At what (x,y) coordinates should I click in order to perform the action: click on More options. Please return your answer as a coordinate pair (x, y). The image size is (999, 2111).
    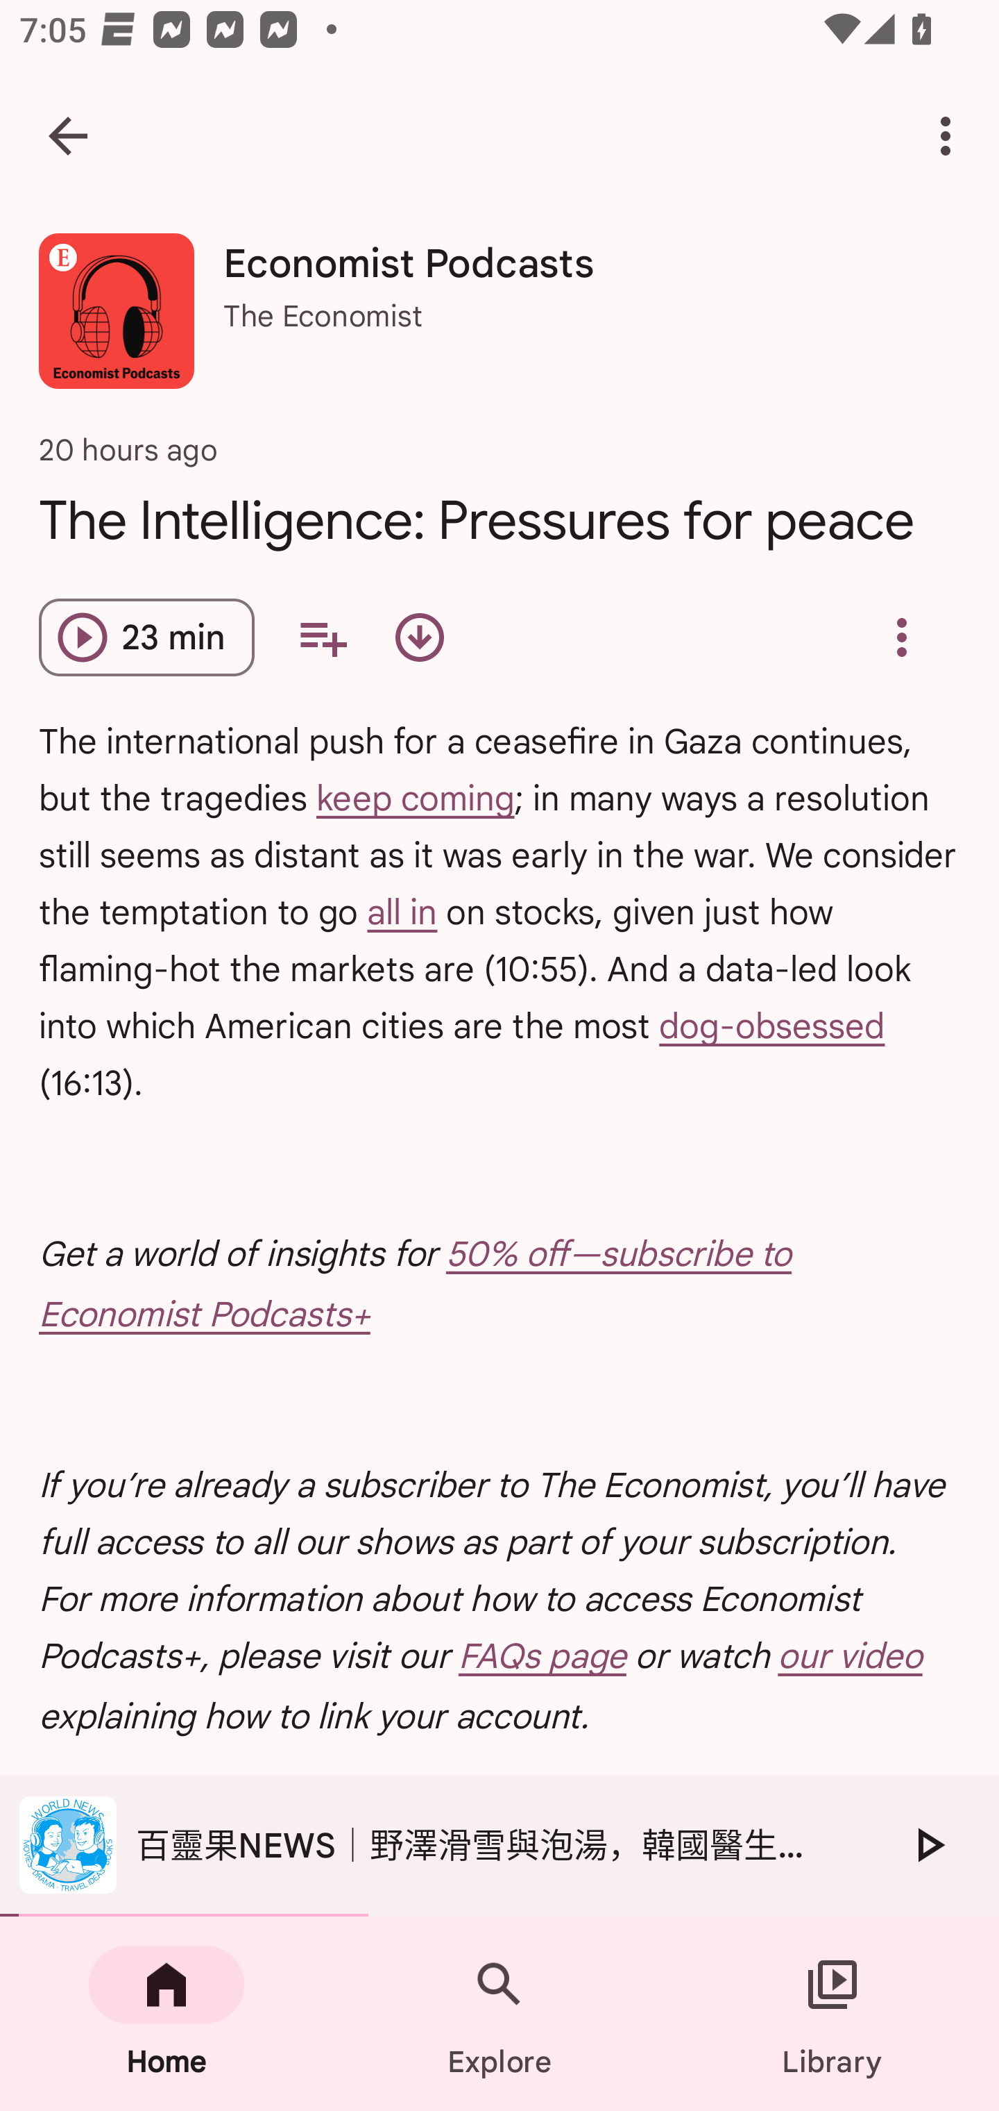
    Looking at the image, I should click on (950, 136).